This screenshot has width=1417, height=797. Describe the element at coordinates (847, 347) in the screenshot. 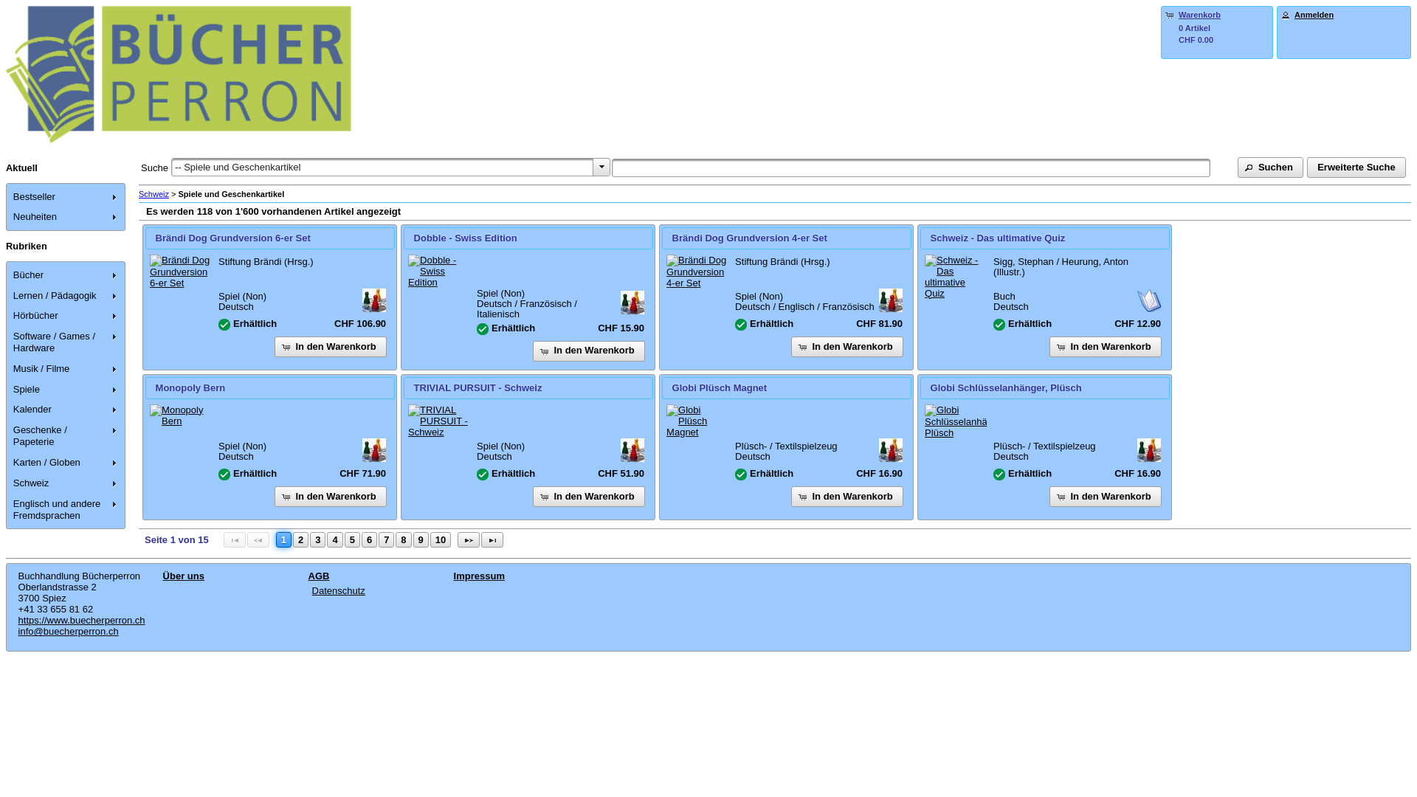

I see `In den Warenkorb` at that location.